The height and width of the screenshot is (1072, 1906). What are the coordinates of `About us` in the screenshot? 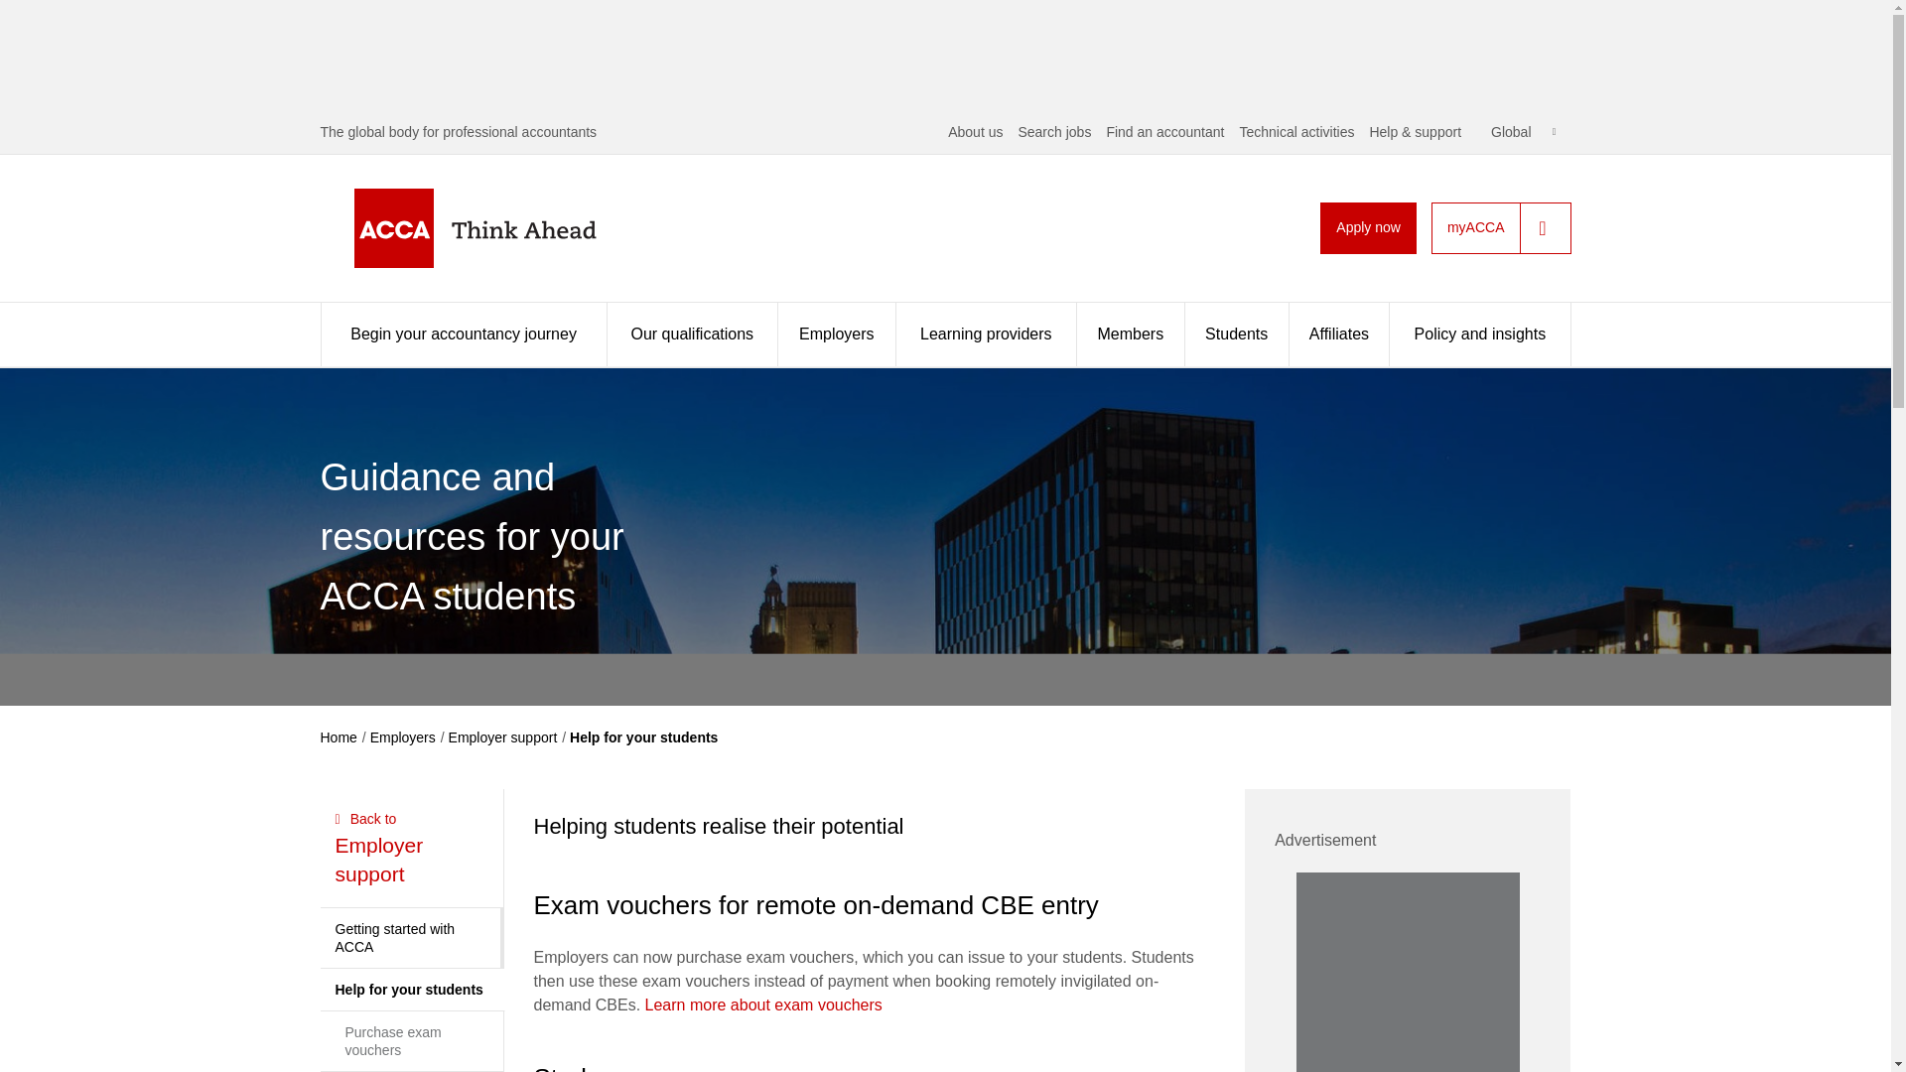 It's located at (975, 132).